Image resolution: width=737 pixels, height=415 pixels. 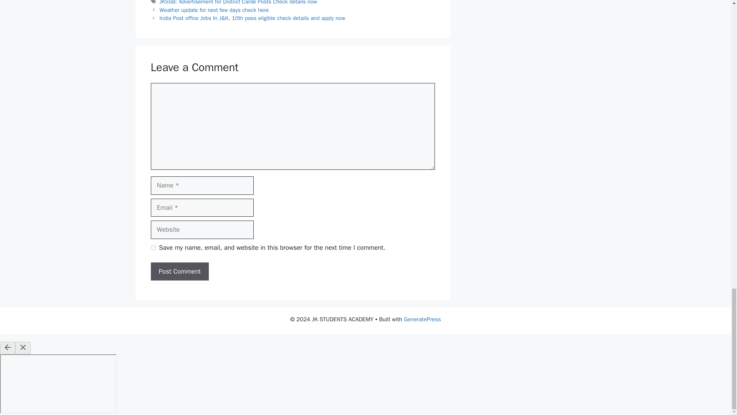 What do you see at coordinates (215, 10) in the screenshot?
I see `Weather update for next few days check here ` at bounding box center [215, 10].